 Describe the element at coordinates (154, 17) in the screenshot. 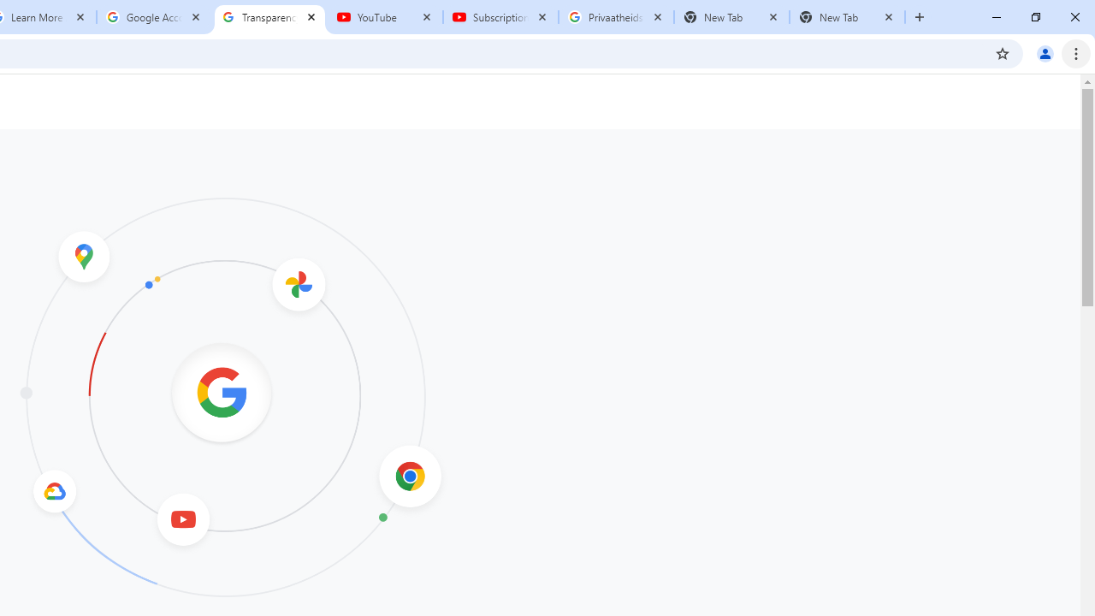

I see `Google Account` at that location.